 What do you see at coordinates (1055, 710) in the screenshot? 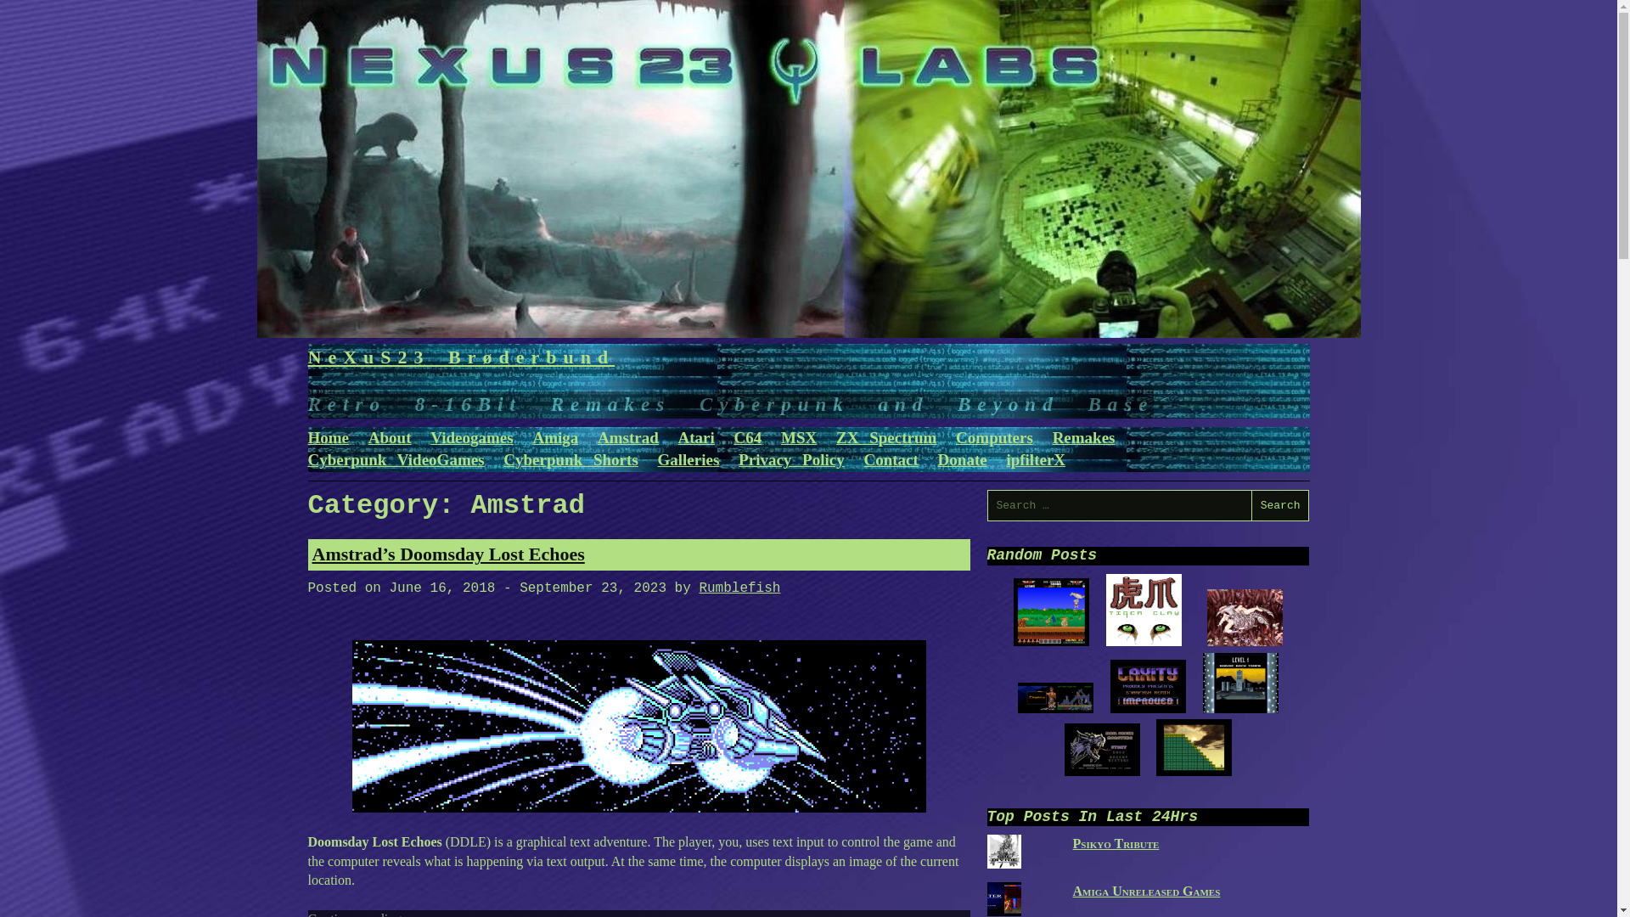
I see `Amiga's Legacy` at bounding box center [1055, 710].